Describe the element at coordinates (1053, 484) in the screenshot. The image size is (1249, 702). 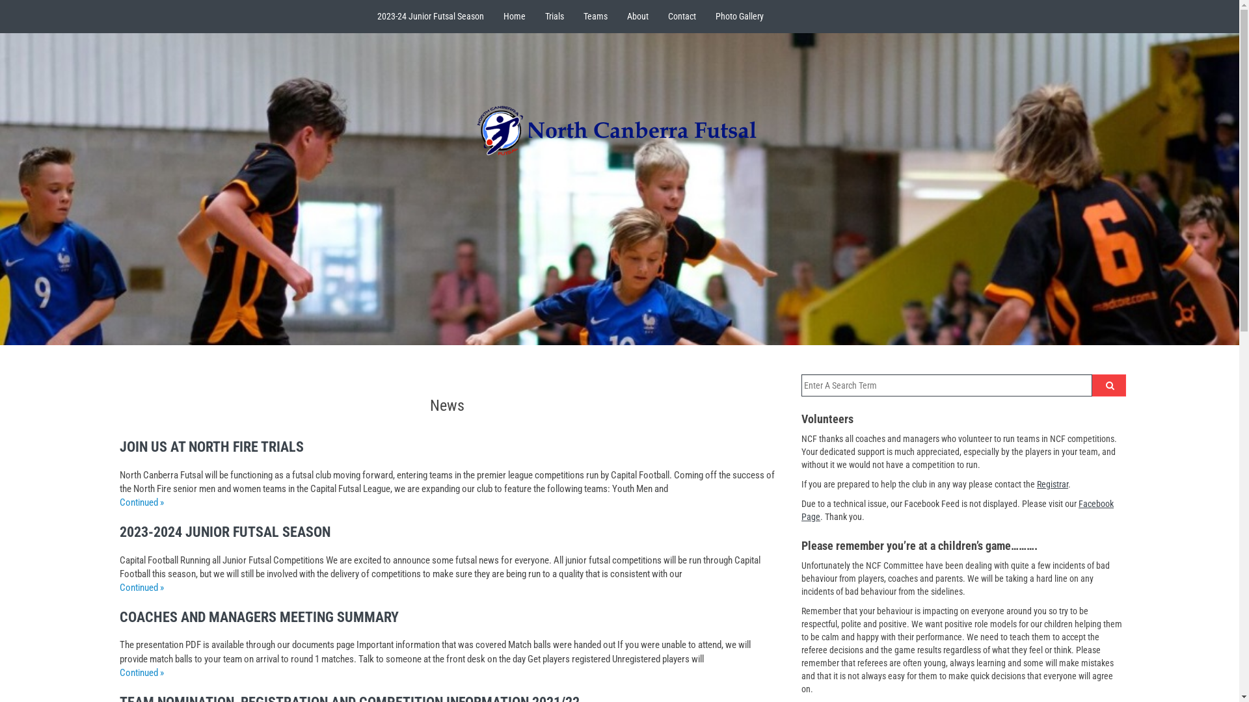
I see `Registrar` at that location.